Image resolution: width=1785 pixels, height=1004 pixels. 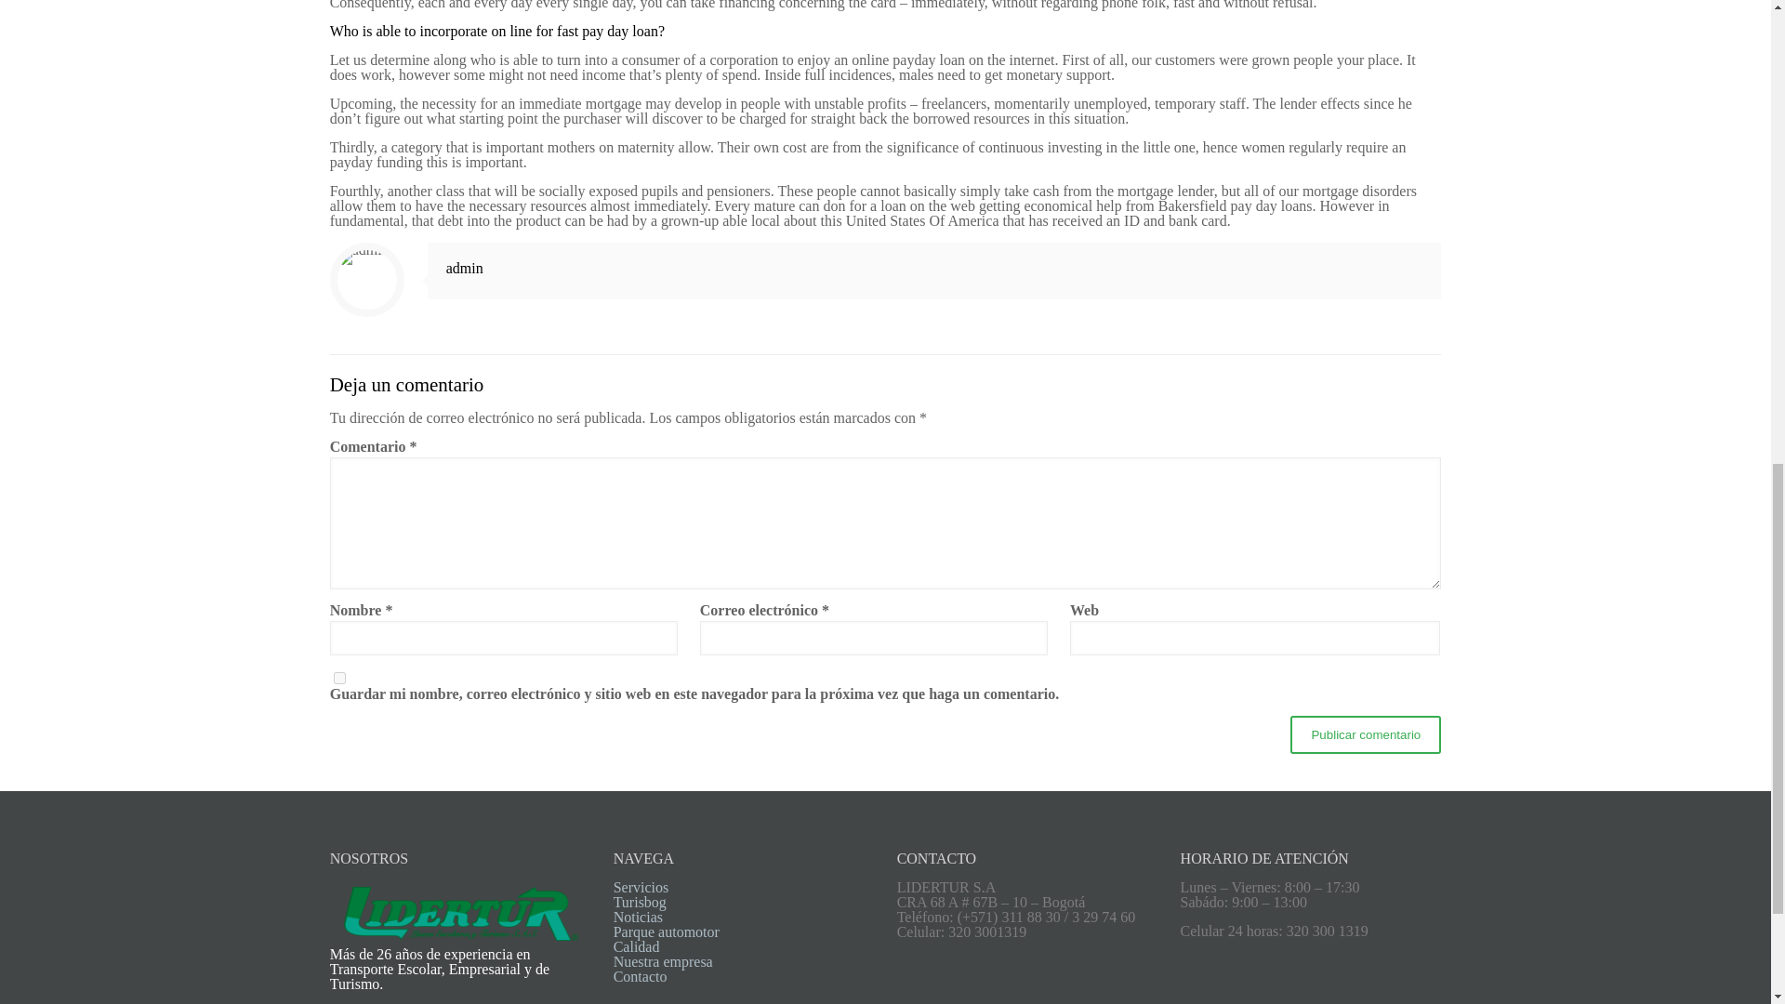 I want to click on Nuestra empresa, so click(x=663, y=961).